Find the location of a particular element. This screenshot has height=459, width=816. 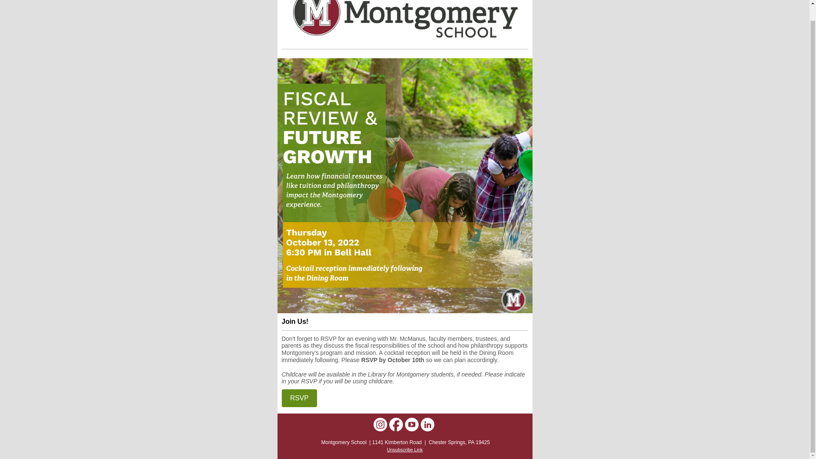

RSVP is located at coordinates (299, 398).